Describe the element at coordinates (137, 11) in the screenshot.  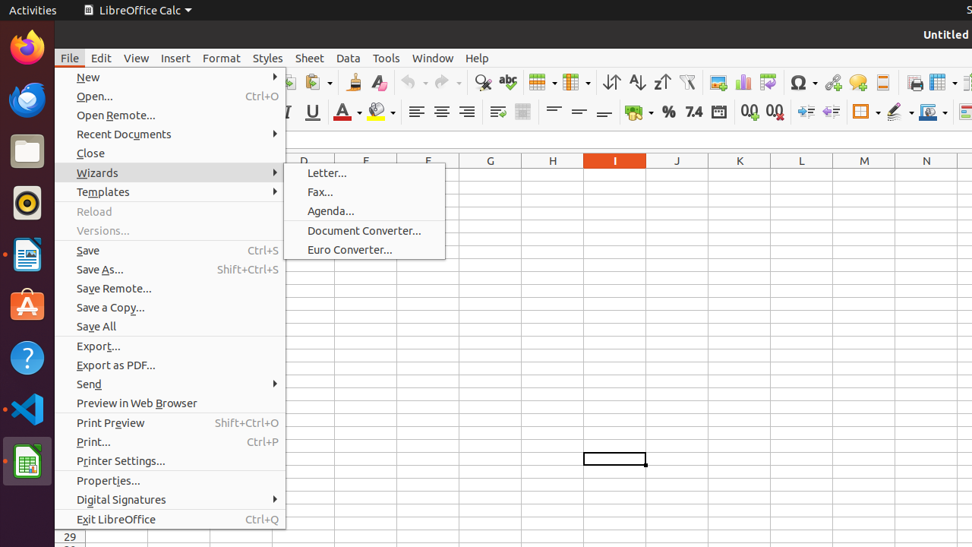
I see `LibreOffice Calc` at that location.